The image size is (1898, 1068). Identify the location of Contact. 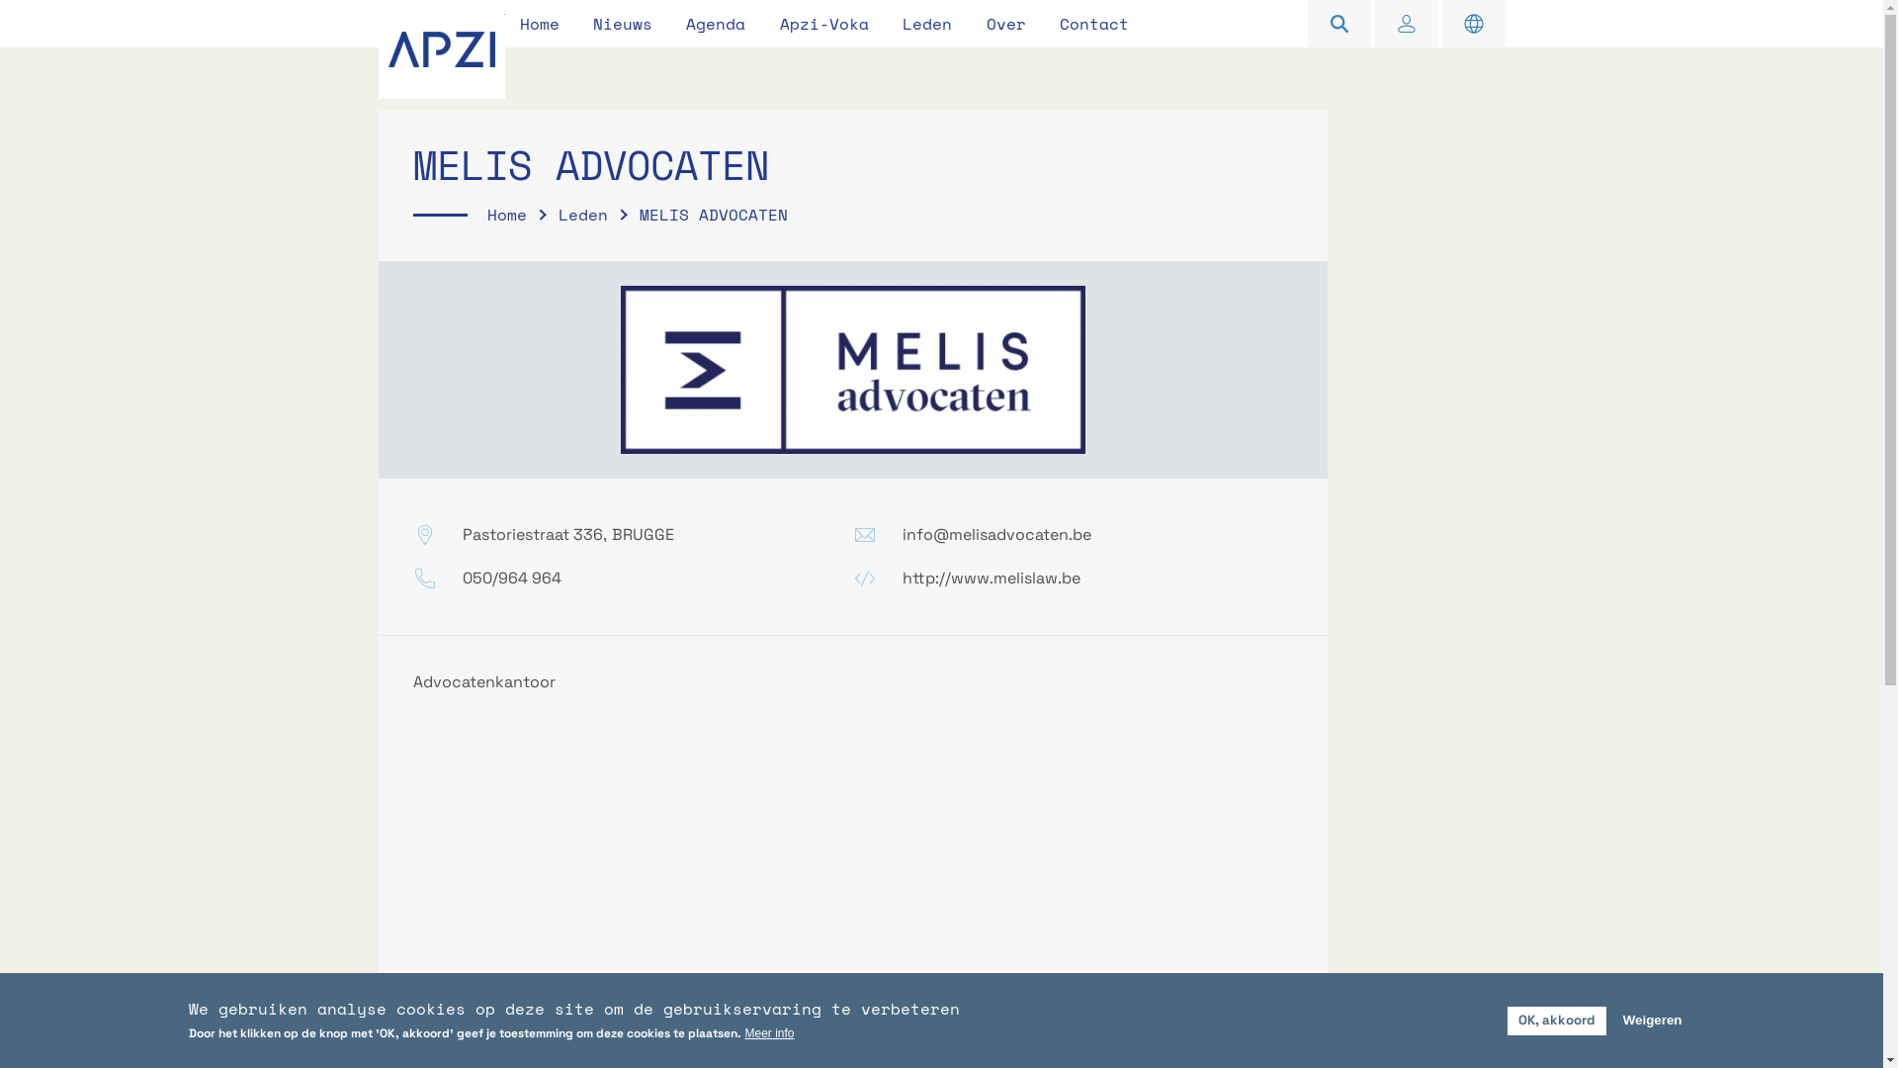
(1094, 24).